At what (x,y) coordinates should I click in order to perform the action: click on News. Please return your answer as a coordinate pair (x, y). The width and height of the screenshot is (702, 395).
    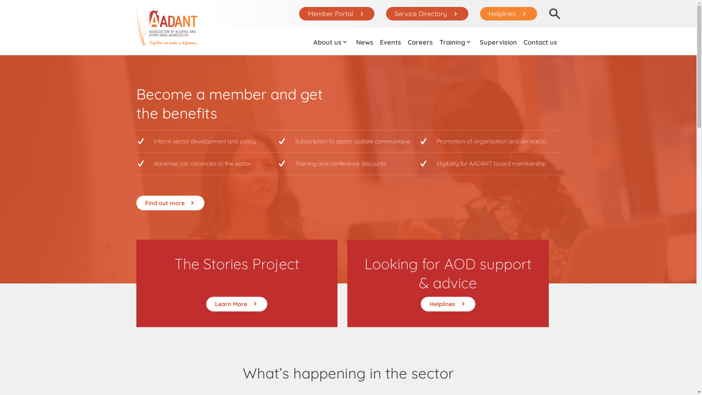
    Looking at the image, I should click on (365, 42).